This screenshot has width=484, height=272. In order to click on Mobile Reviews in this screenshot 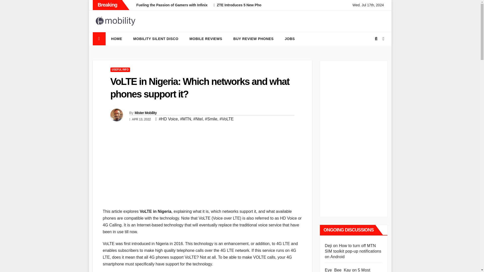, I will do `click(206, 39)`.